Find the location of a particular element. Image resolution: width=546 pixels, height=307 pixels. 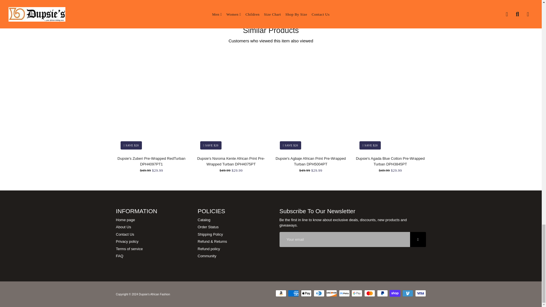

Amazon is located at coordinates (281, 293).